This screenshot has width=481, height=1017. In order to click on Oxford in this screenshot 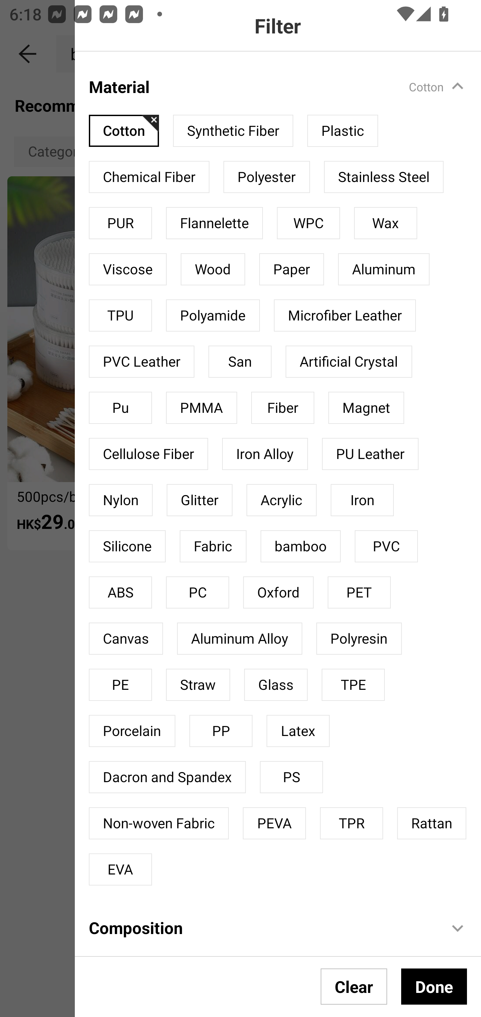, I will do `click(278, 592)`.